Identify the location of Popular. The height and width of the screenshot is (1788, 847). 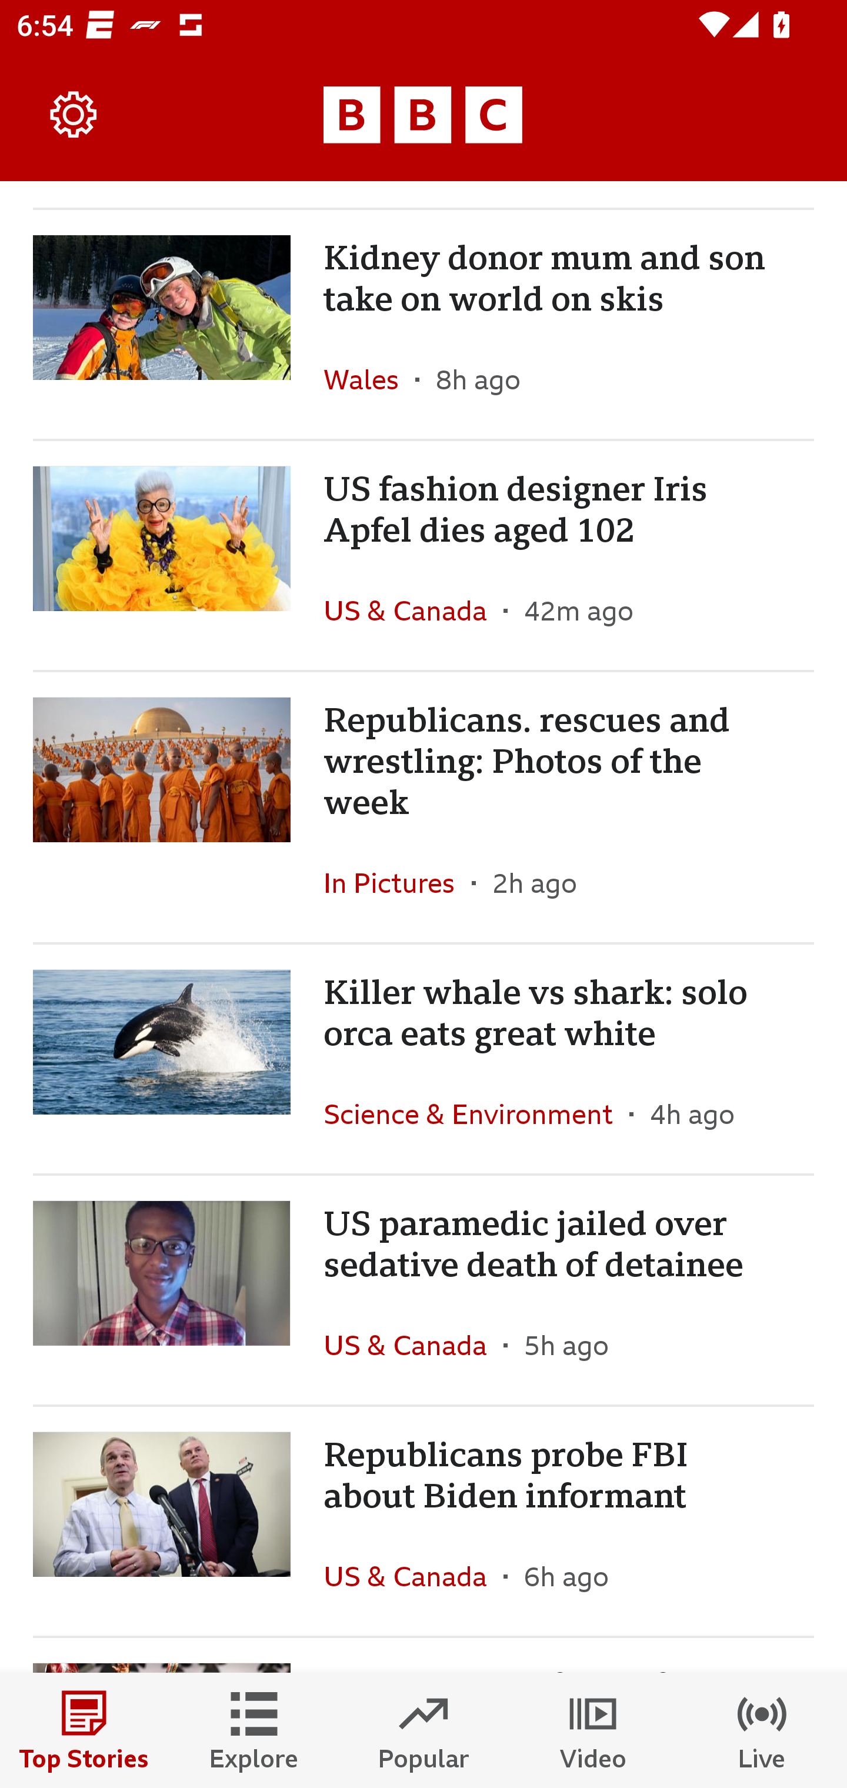
(423, 1730).